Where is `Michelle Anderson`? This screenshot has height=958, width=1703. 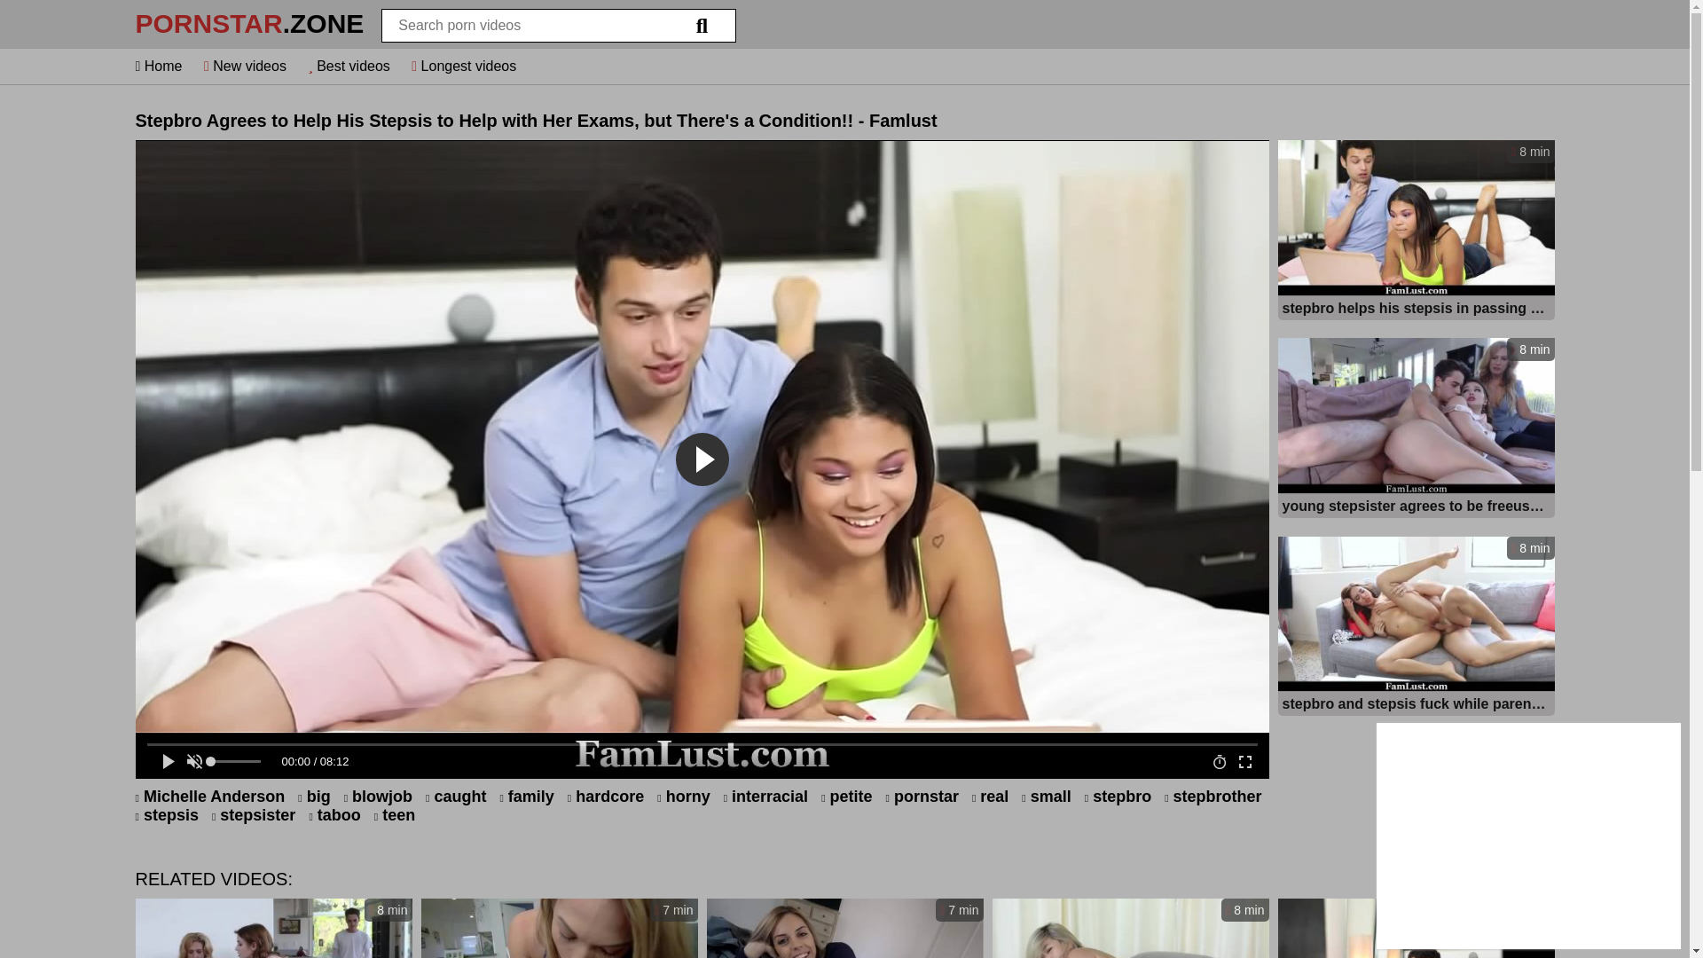
Michelle Anderson is located at coordinates (209, 797).